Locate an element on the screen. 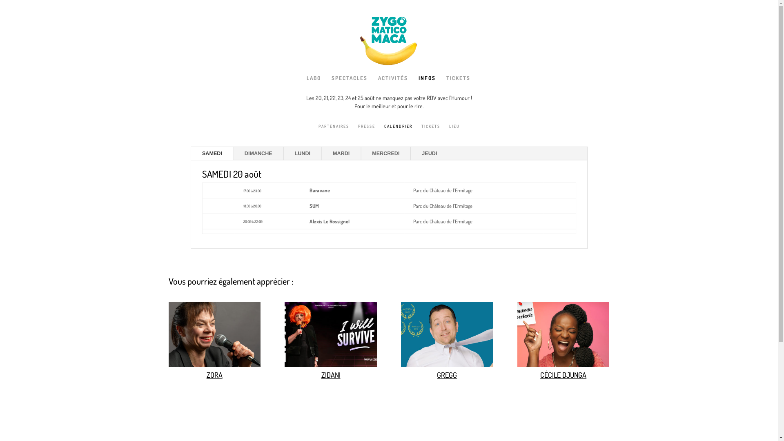 This screenshot has width=784, height=441. ZIDANI is located at coordinates (331, 375).